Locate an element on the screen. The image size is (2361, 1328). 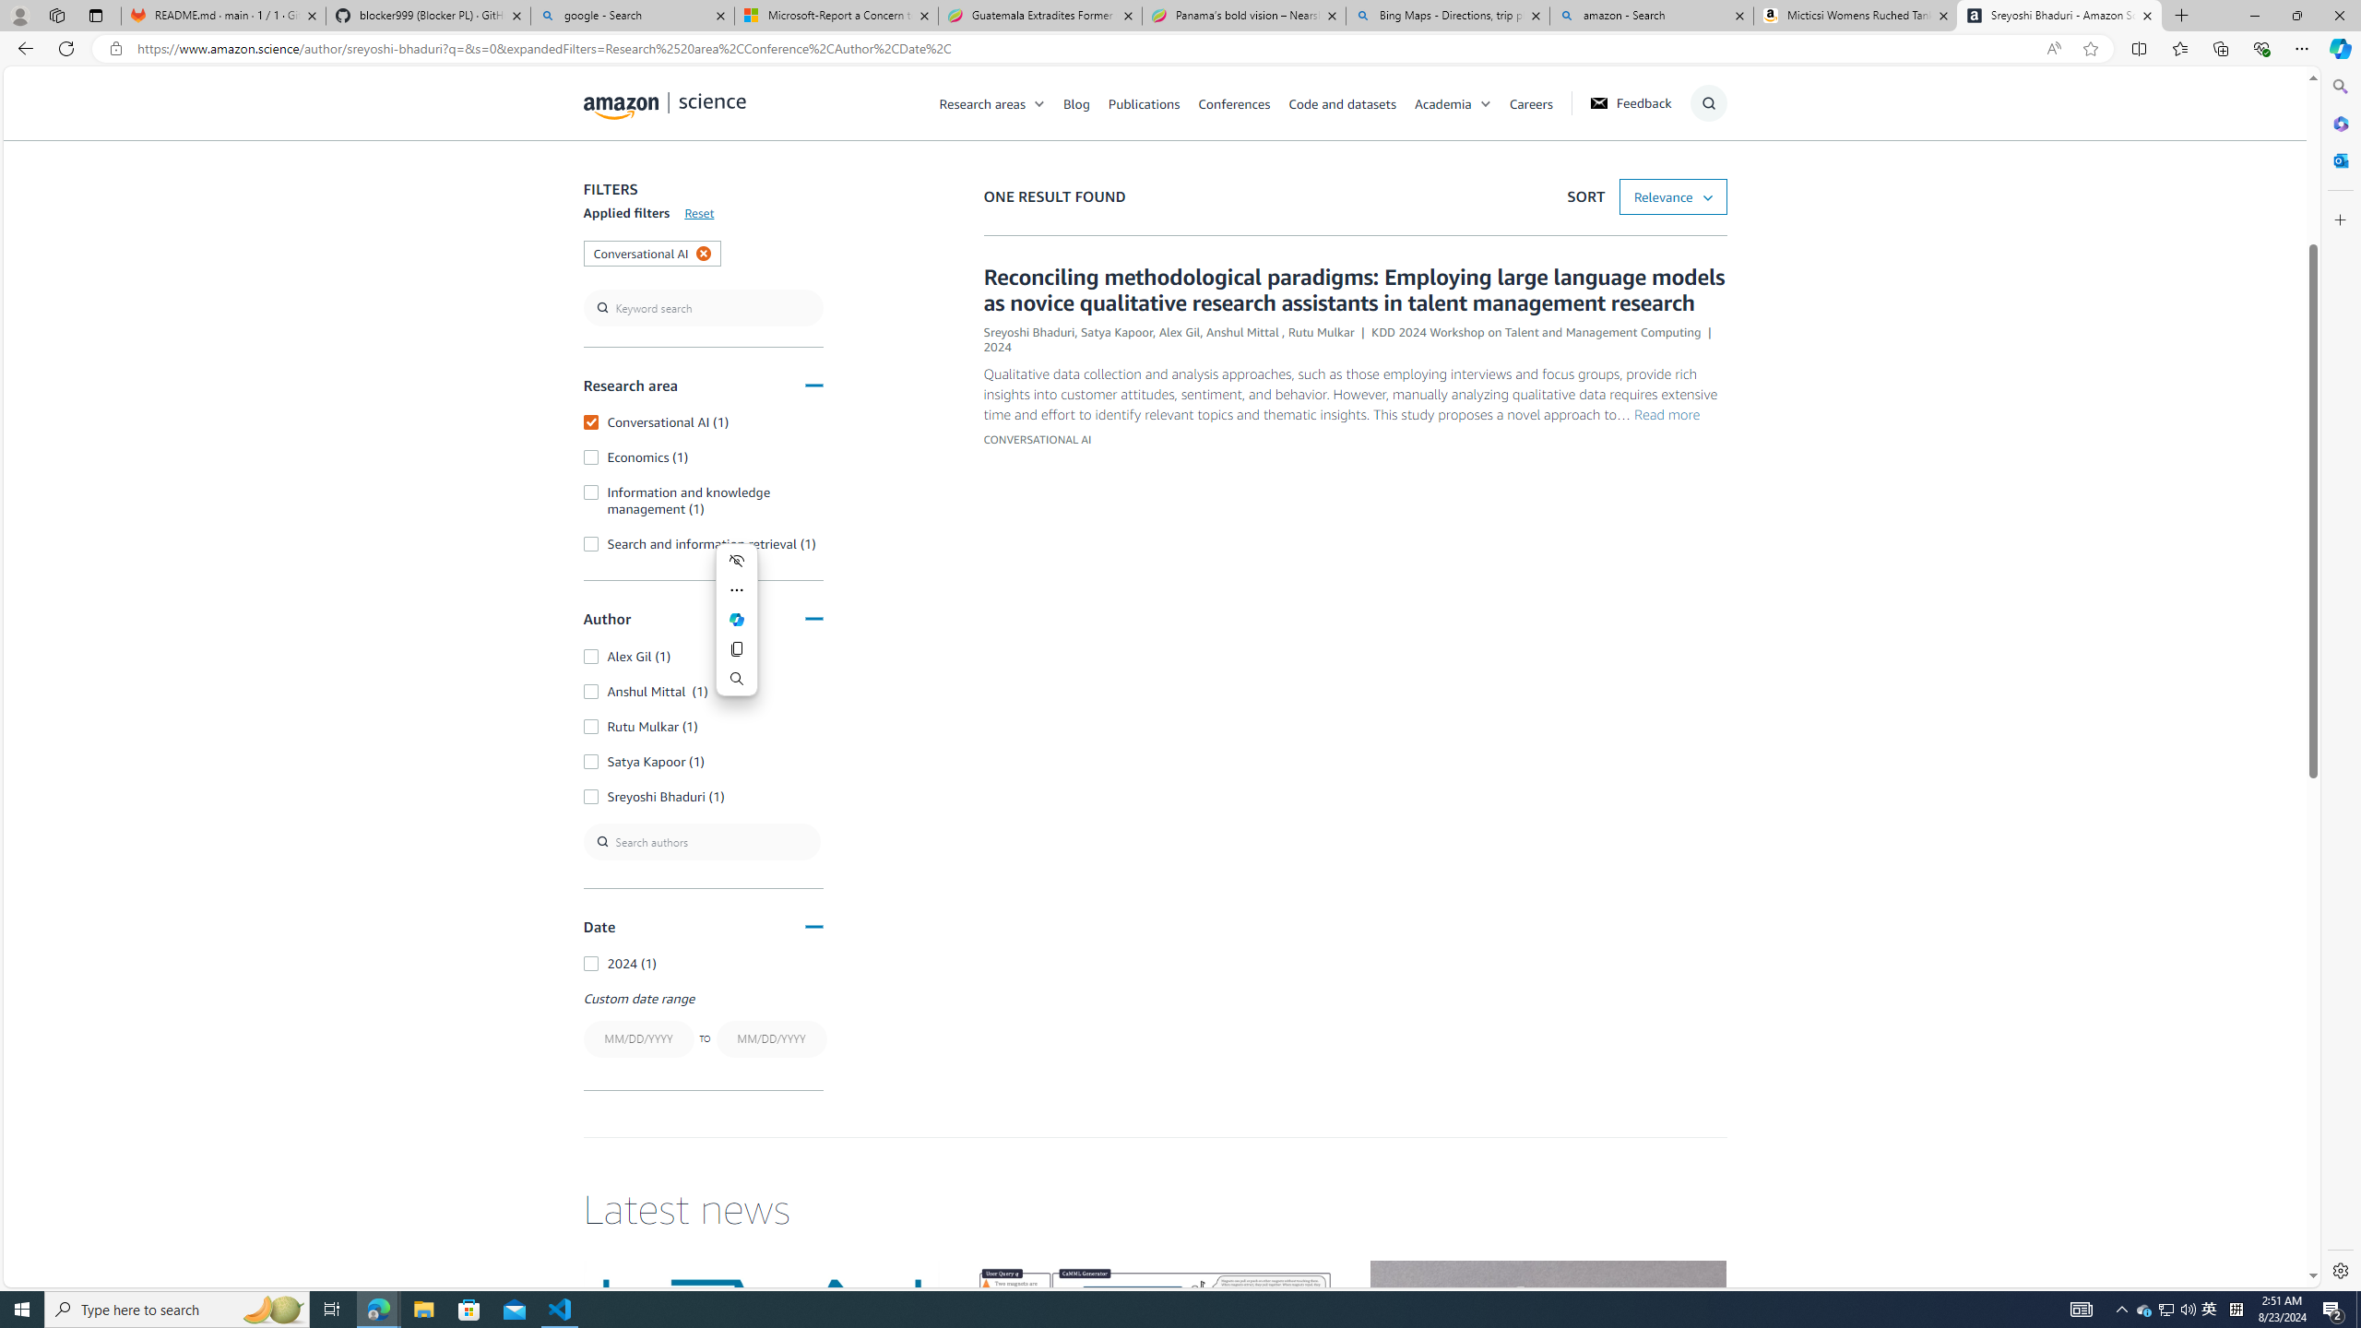
Code and datasets is located at coordinates (1351, 102).